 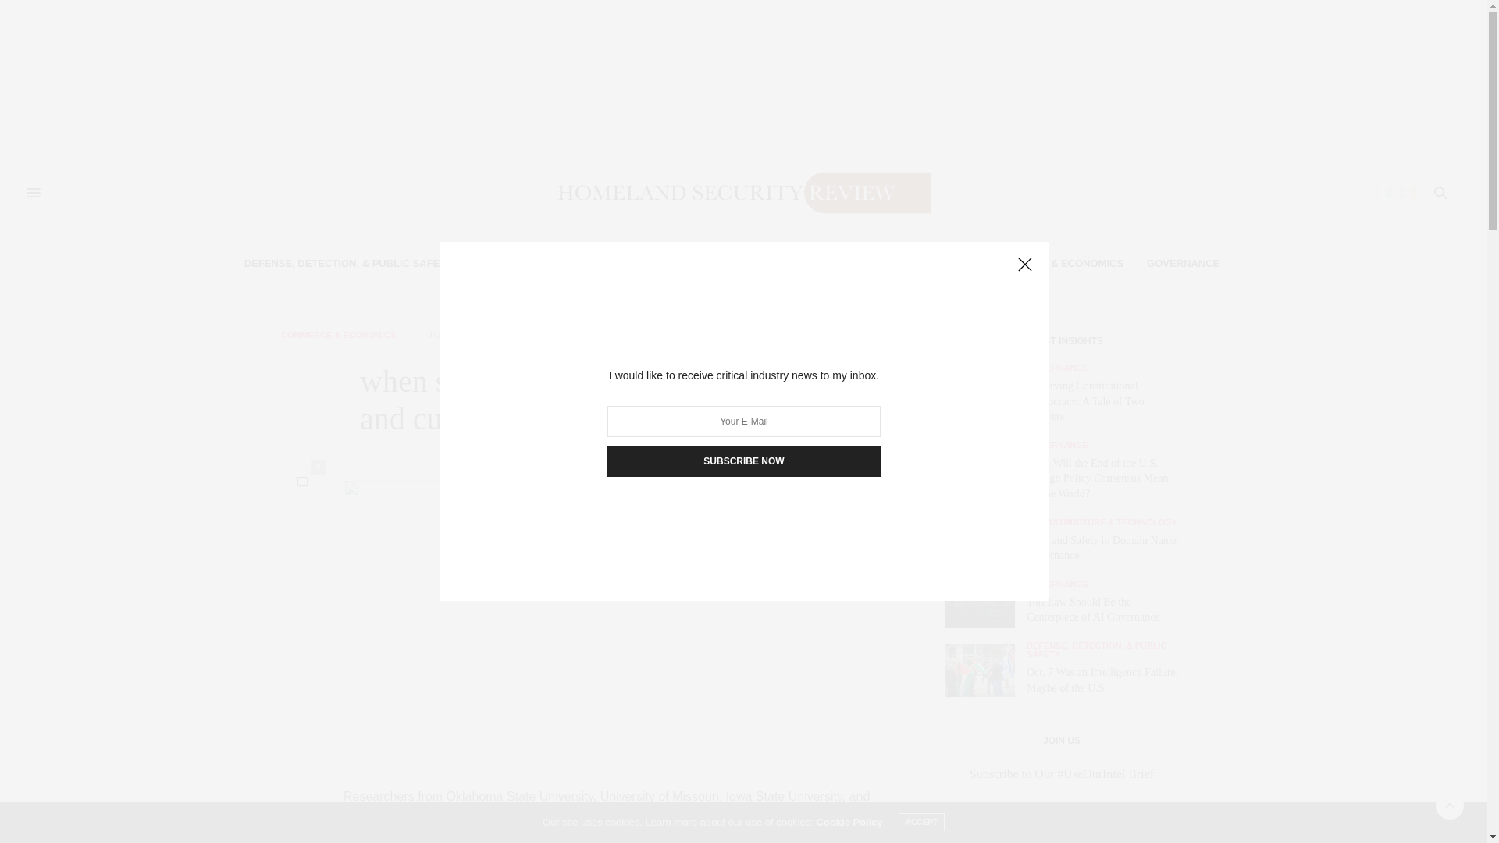 I want to click on Trust and Safety in Domain Name Governance, so click(x=1102, y=548).